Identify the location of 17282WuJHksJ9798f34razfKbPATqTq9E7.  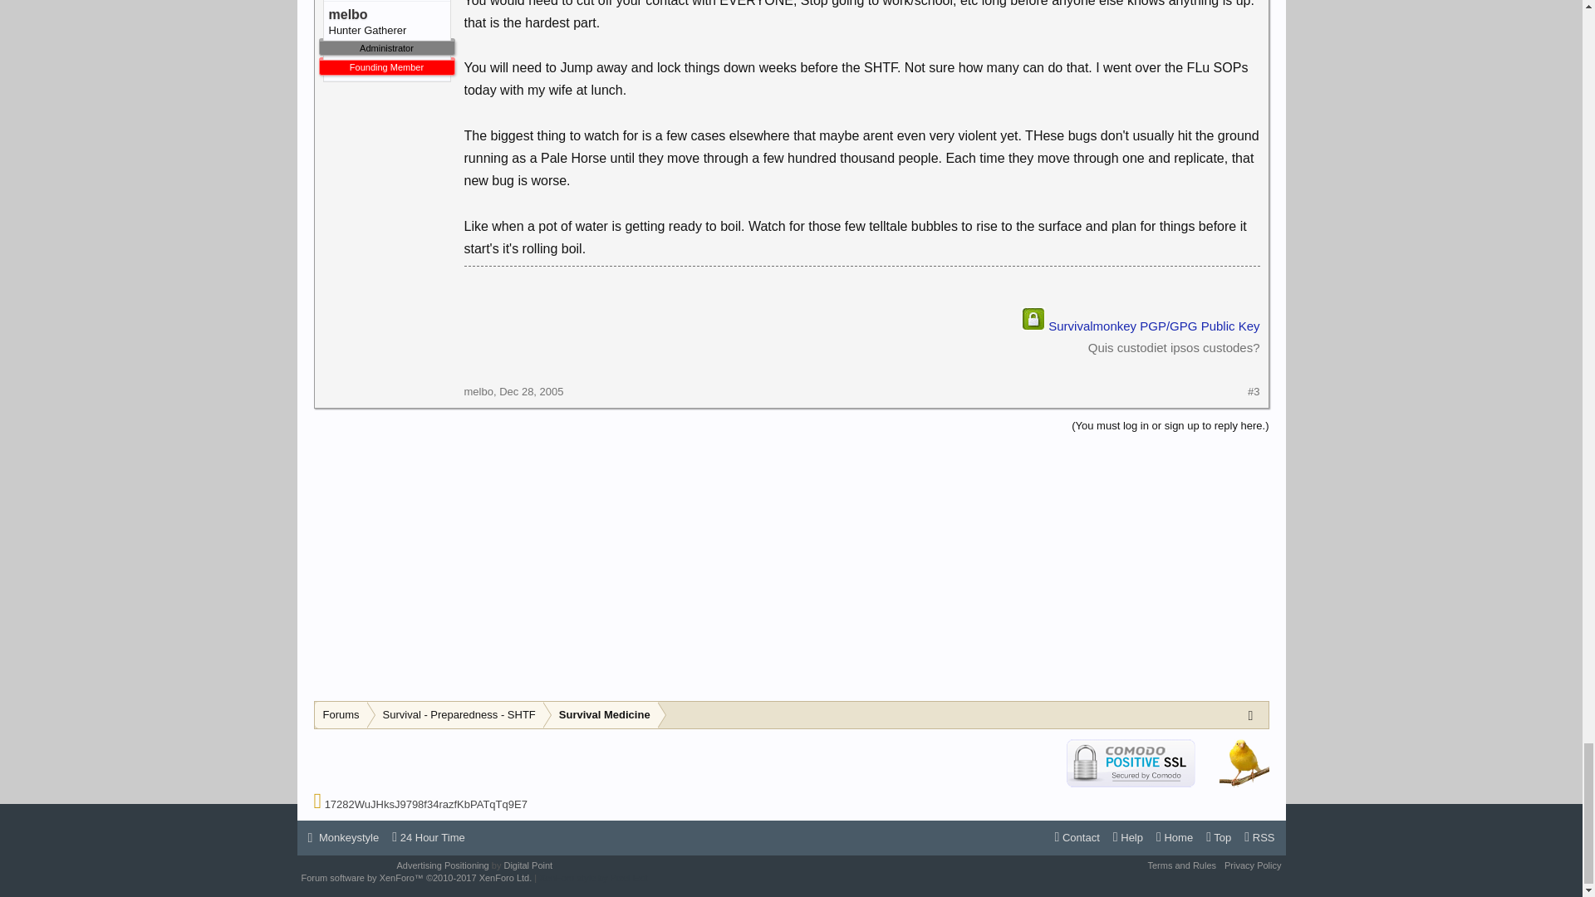
(426, 804).